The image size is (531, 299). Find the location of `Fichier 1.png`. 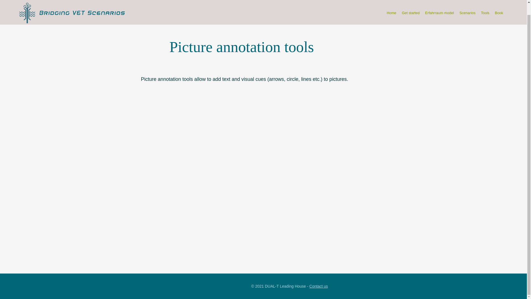

Fichier 1.png is located at coordinates (27, 6).